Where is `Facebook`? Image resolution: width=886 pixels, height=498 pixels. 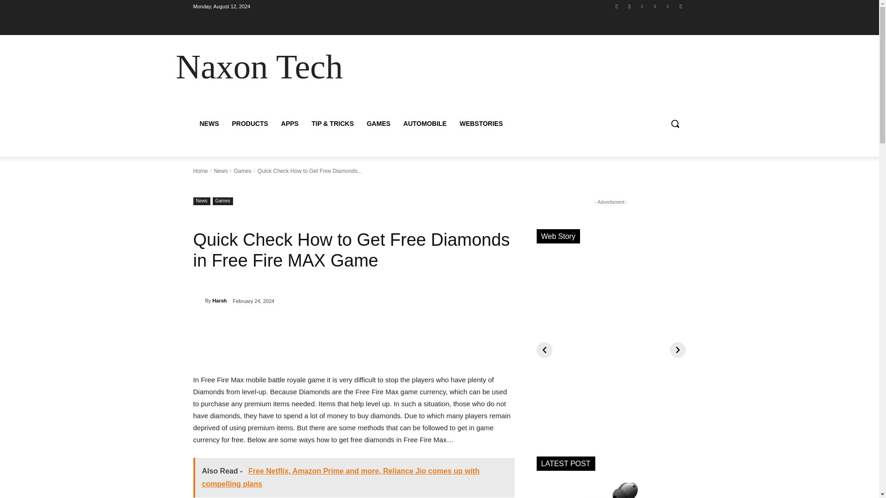 Facebook is located at coordinates (617, 6).